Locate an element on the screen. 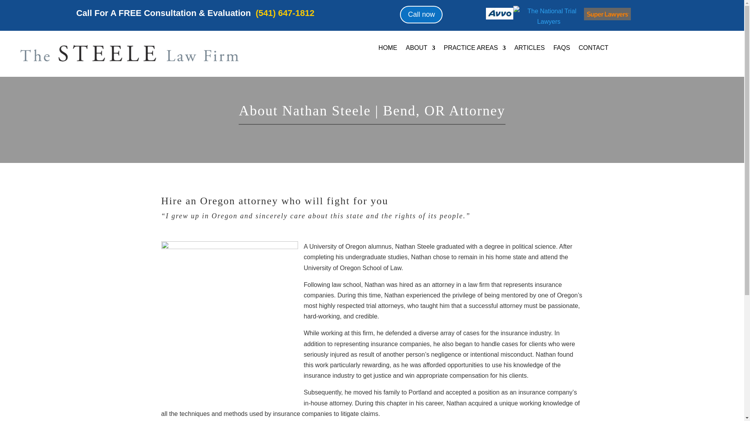 Image resolution: width=750 pixels, height=421 pixels. FAQS is located at coordinates (562, 49).